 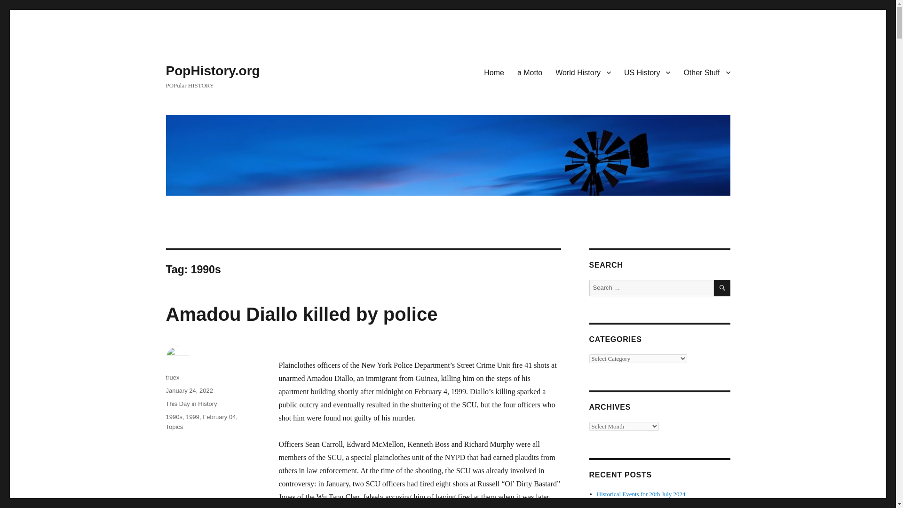 I want to click on February 04, so click(x=219, y=417).